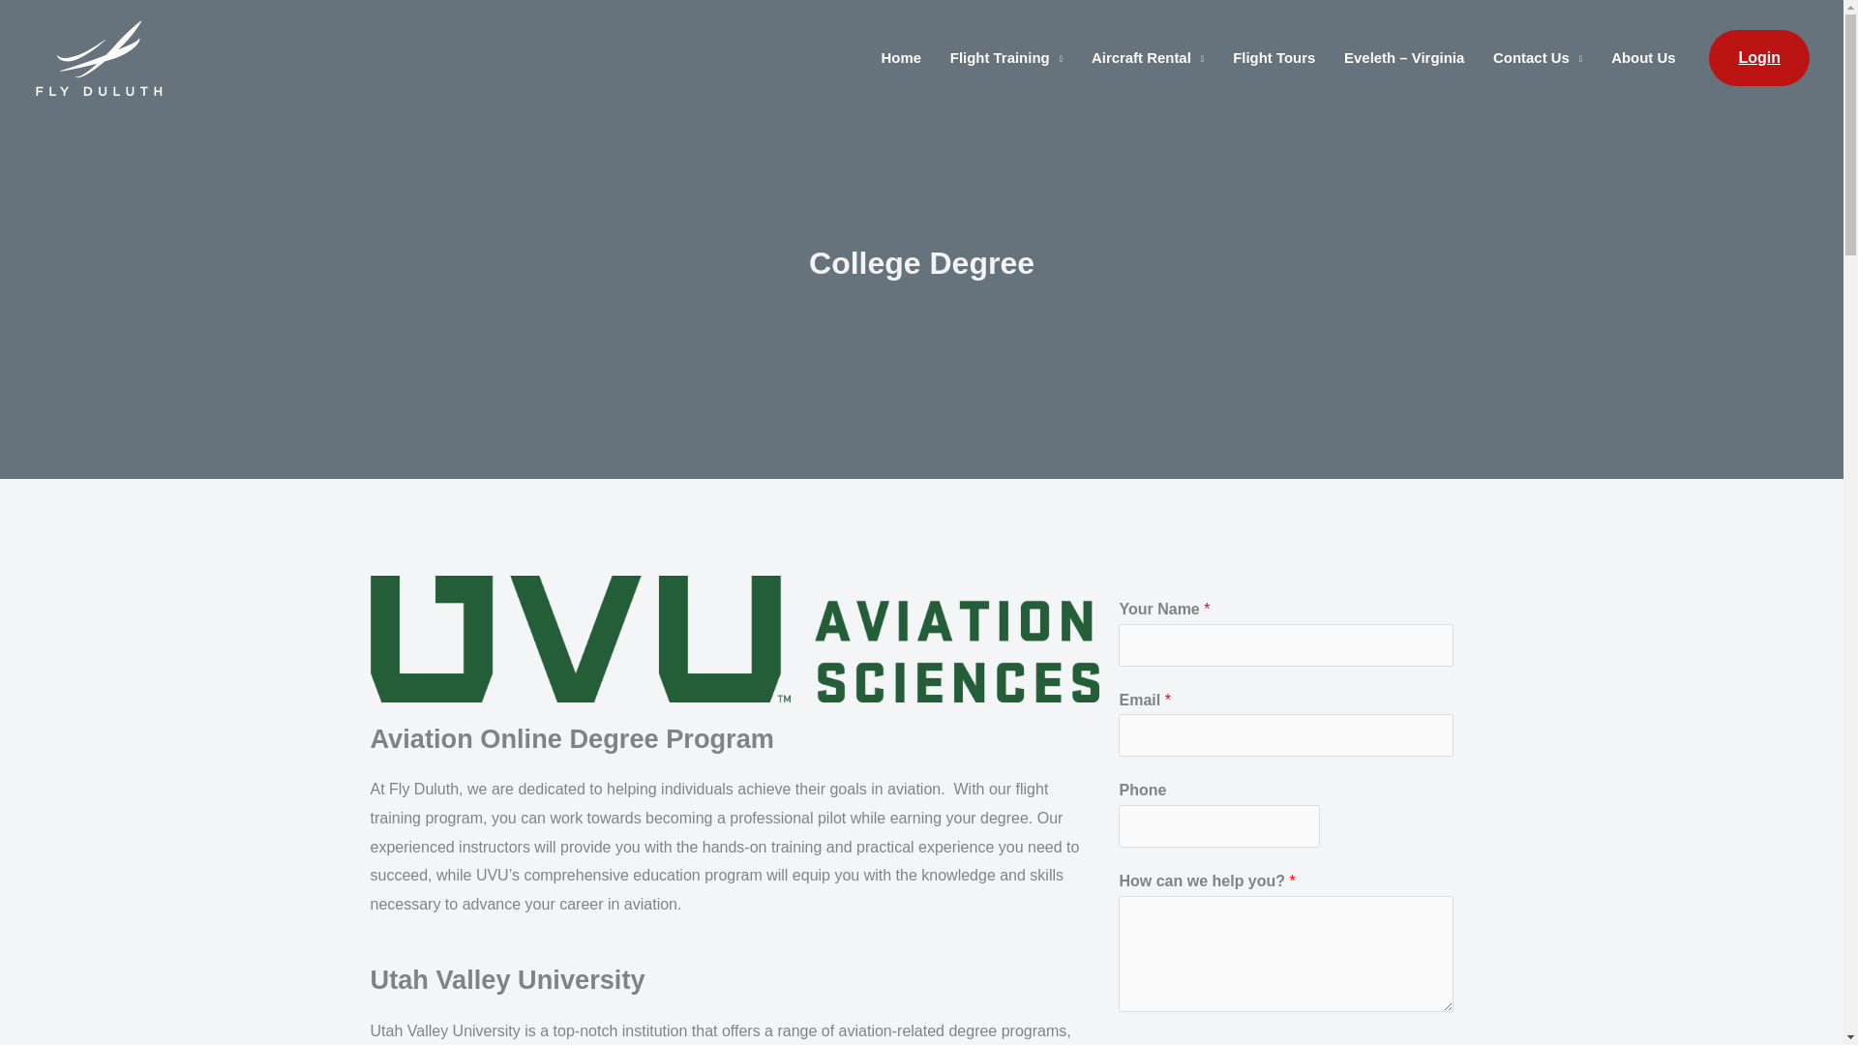 This screenshot has width=1858, height=1045. Describe the element at coordinates (1537, 58) in the screenshot. I see `Contact Us` at that location.